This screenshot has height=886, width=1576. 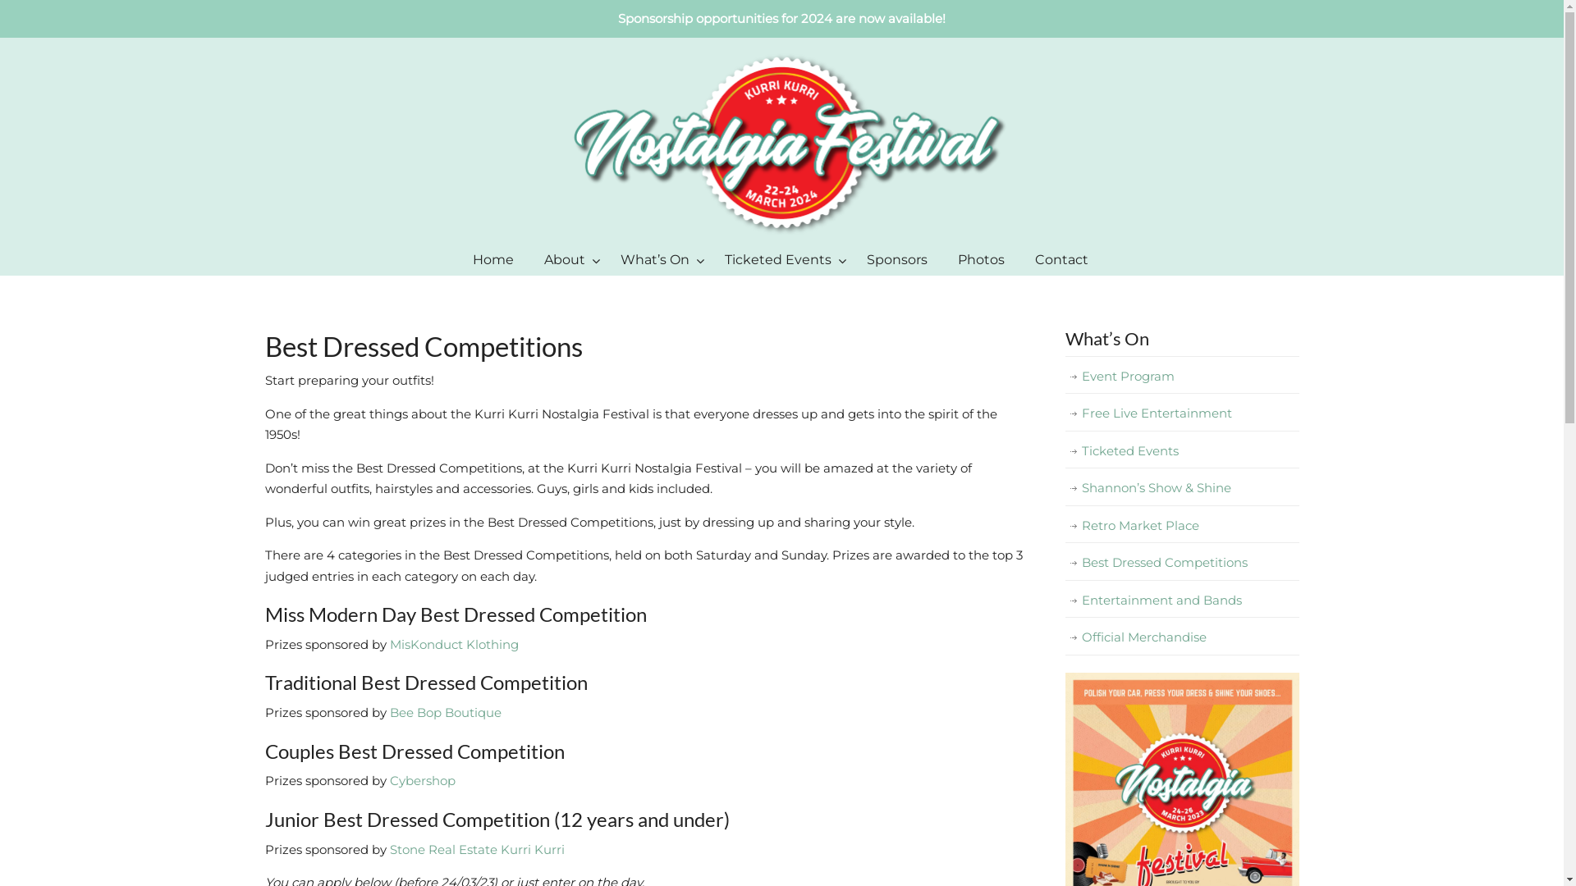 What do you see at coordinates (982, 260) in the screenshot?
I see `Photos` at bounding box center [982, 260].